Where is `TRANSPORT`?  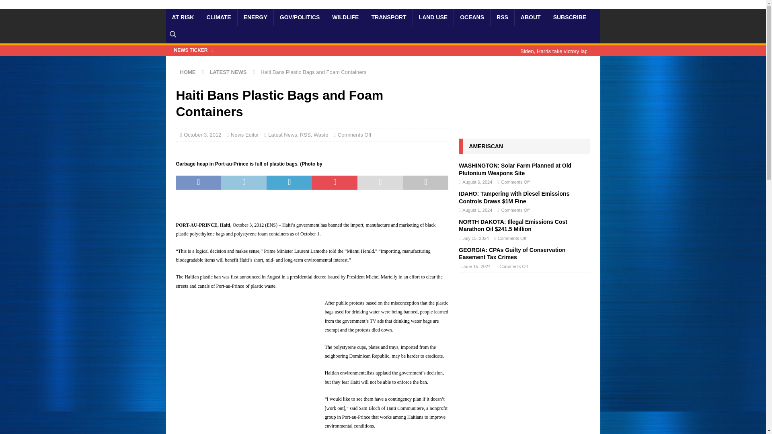 TRANSPORT is located at coordinates (388, 17).